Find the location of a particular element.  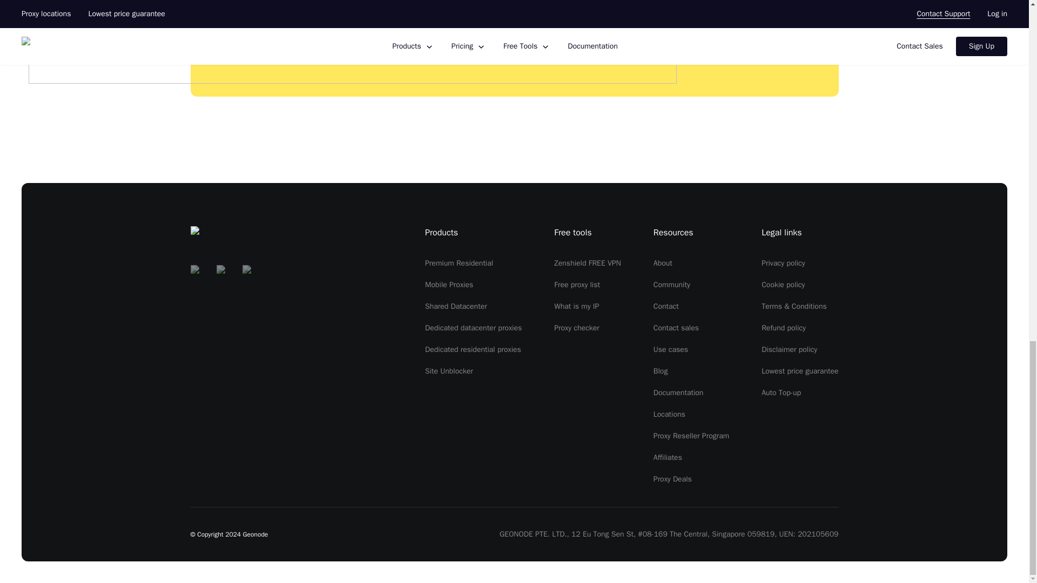

Site Unblocker is located at coordinates (449, 371).